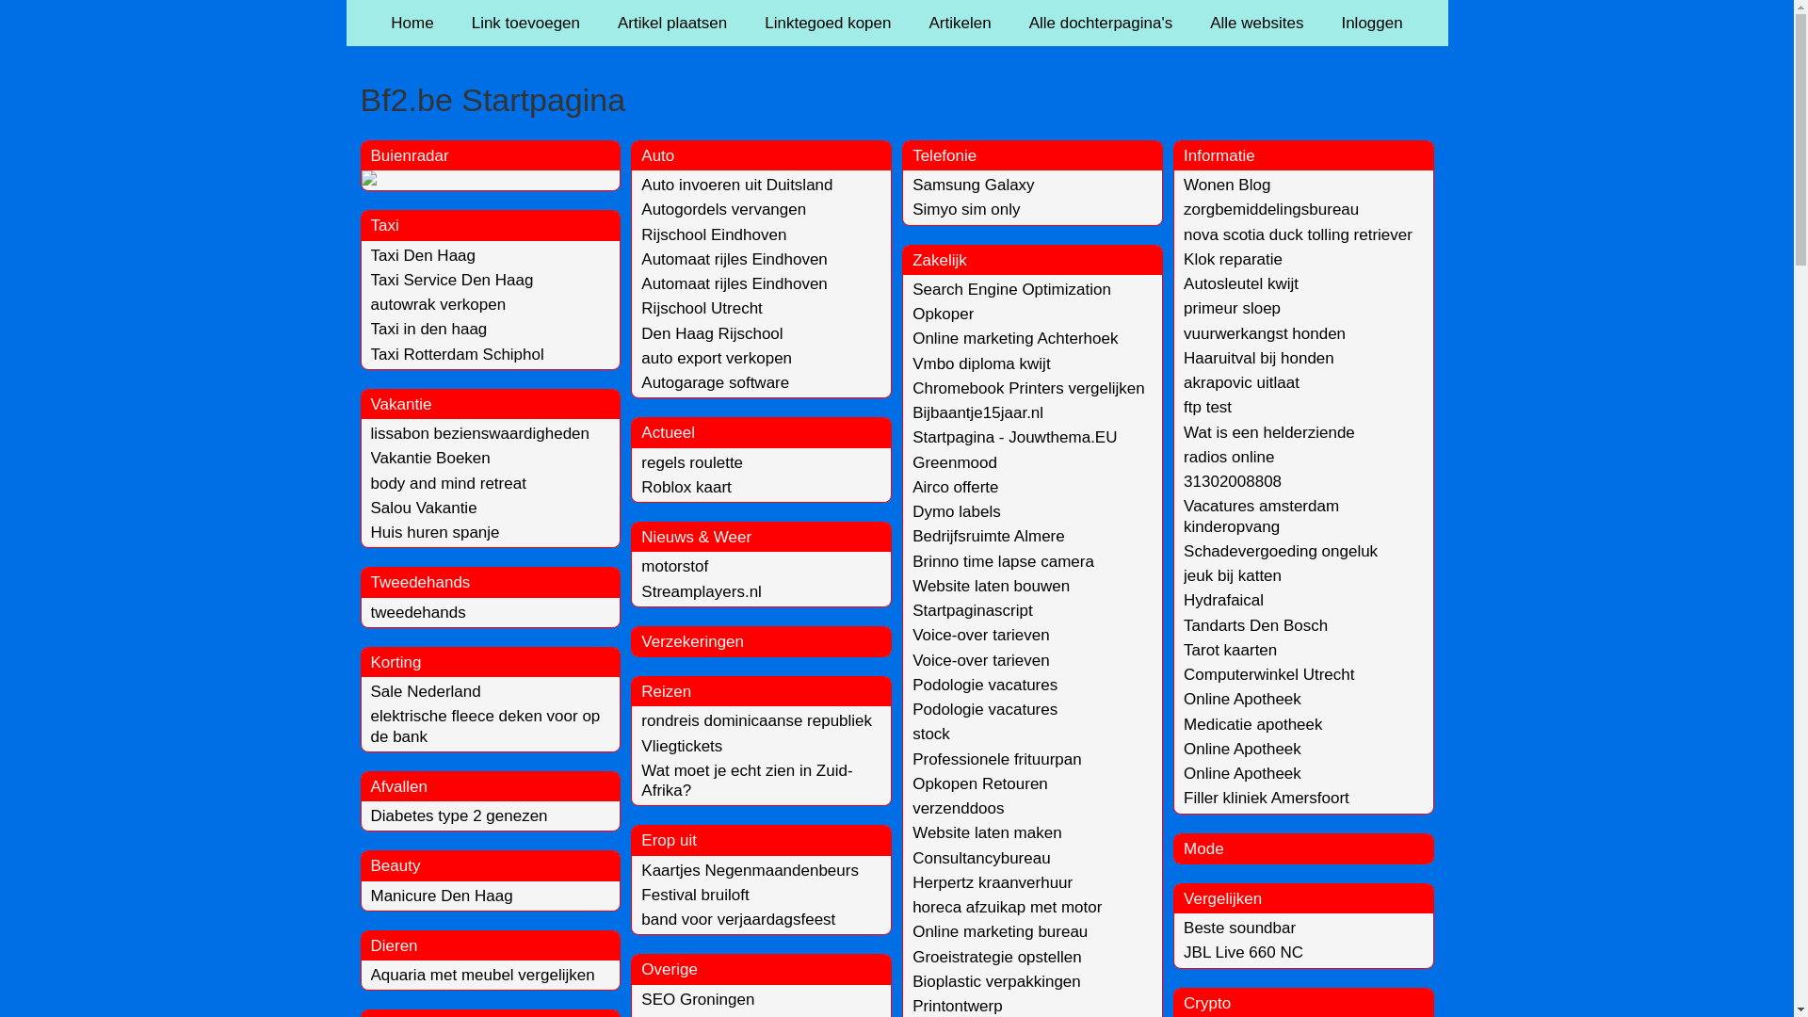  What do you see at coordinates (1259, 358) in the screenshot?
I see `Haaruitval bij honden` at bounding box center [1259, 358].